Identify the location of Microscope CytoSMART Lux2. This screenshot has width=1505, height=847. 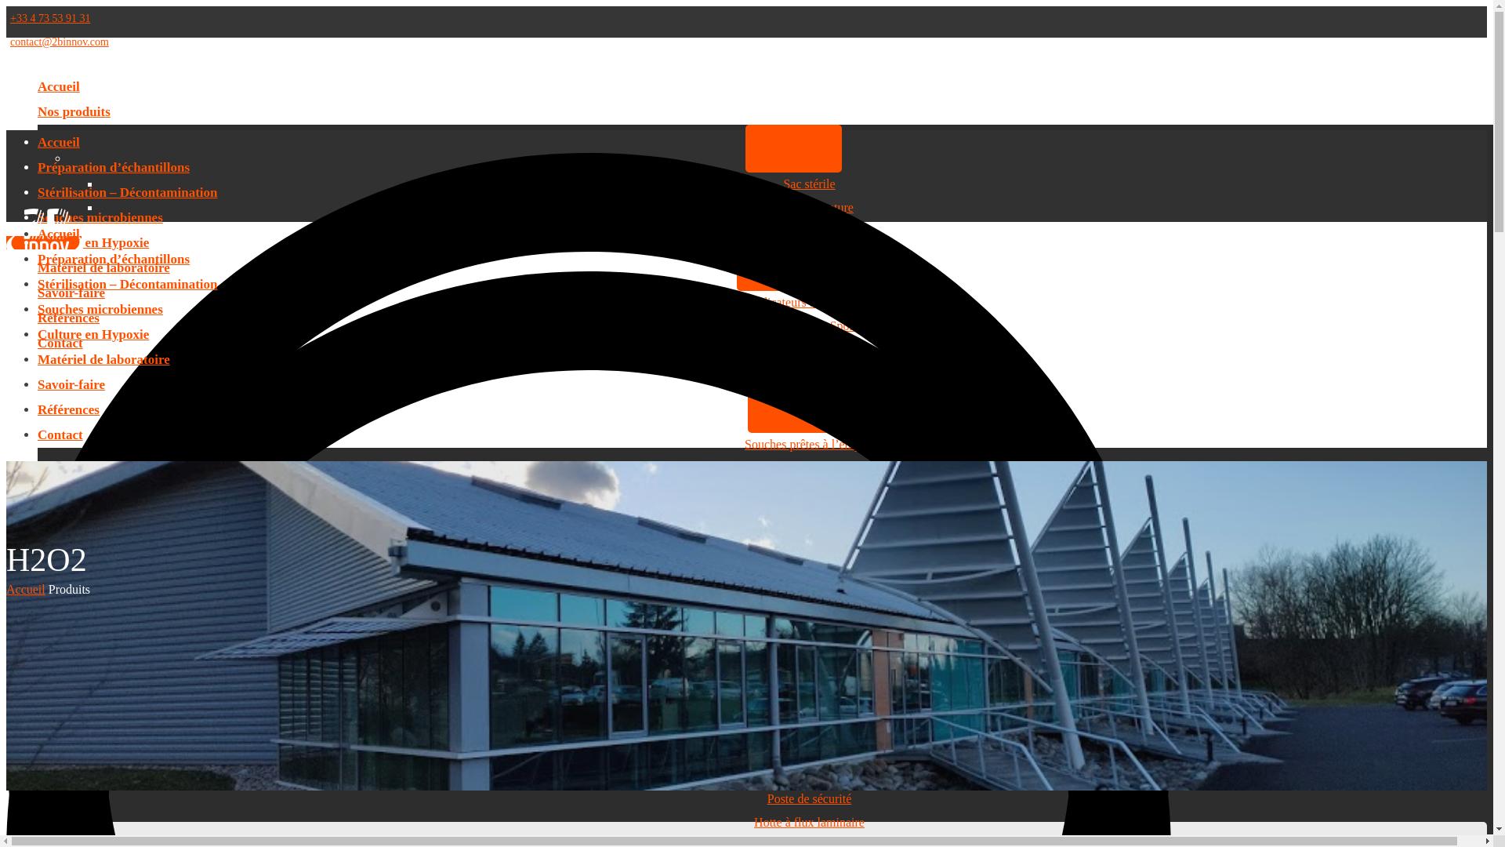
(809, 634).